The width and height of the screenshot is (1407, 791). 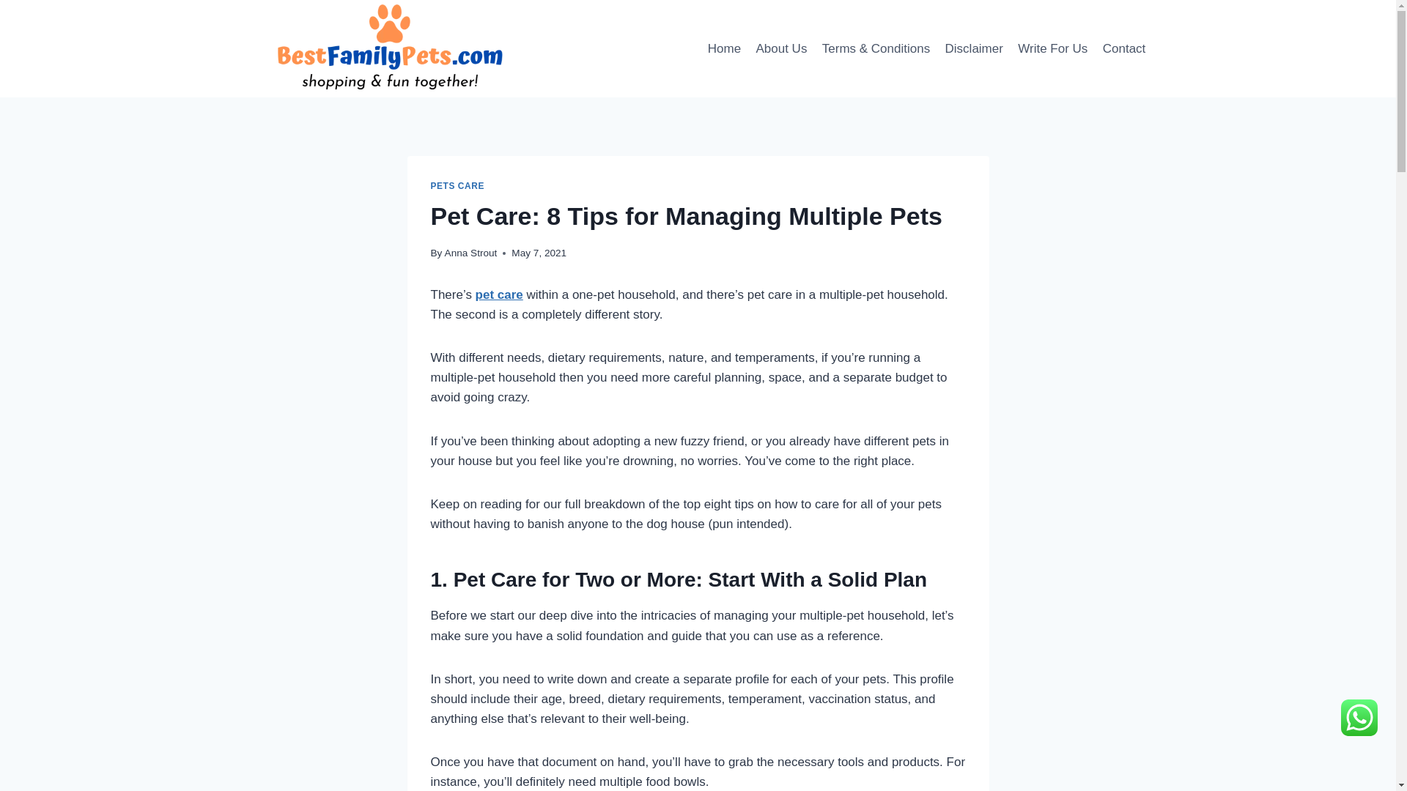 What do you see at coordinates (973, 48) in the screenshot?
I see `Disclaimer` at bounding box center [973, 48].